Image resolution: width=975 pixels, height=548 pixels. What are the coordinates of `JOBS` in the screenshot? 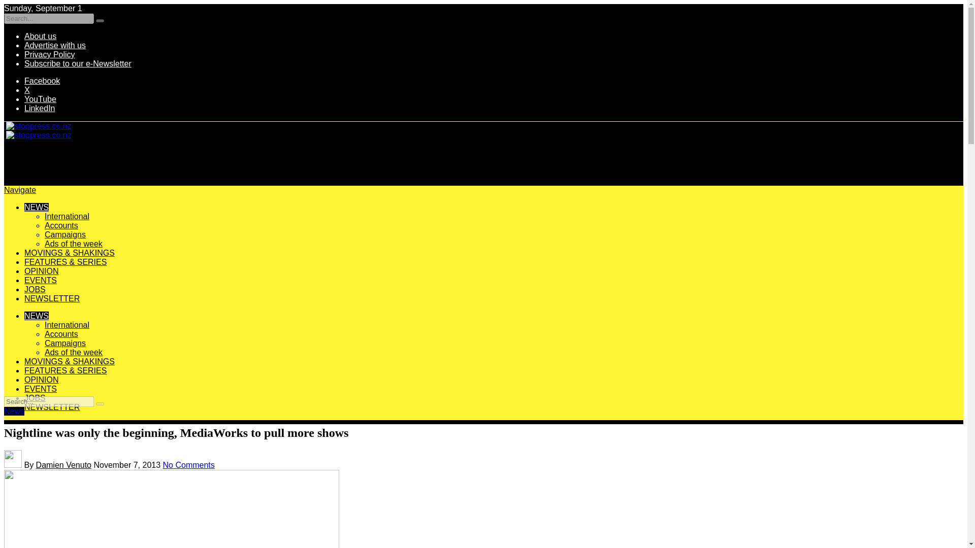 It's located at (35, 398).